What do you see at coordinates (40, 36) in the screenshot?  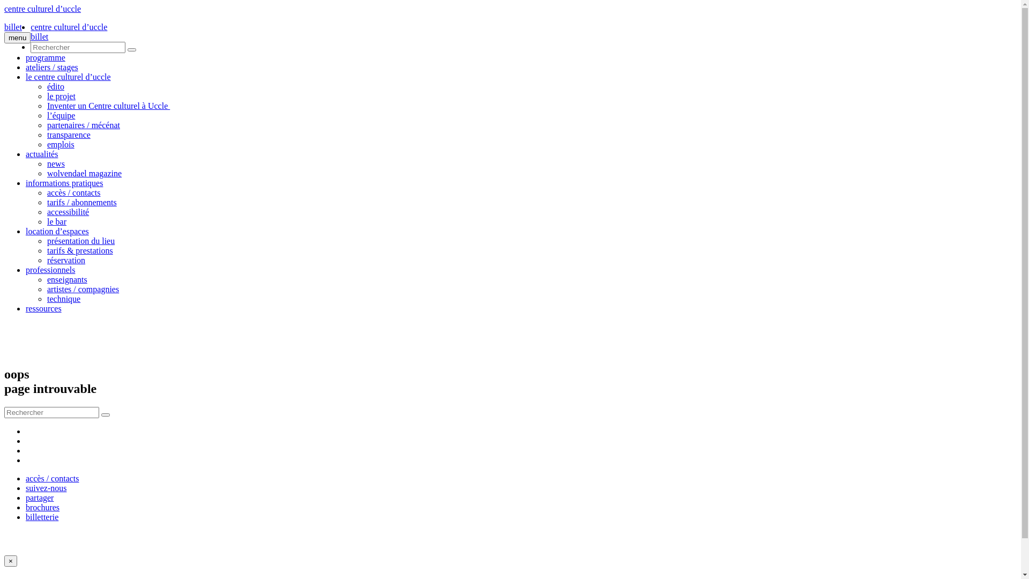 I see `billet` at bounding box center [40, 36].